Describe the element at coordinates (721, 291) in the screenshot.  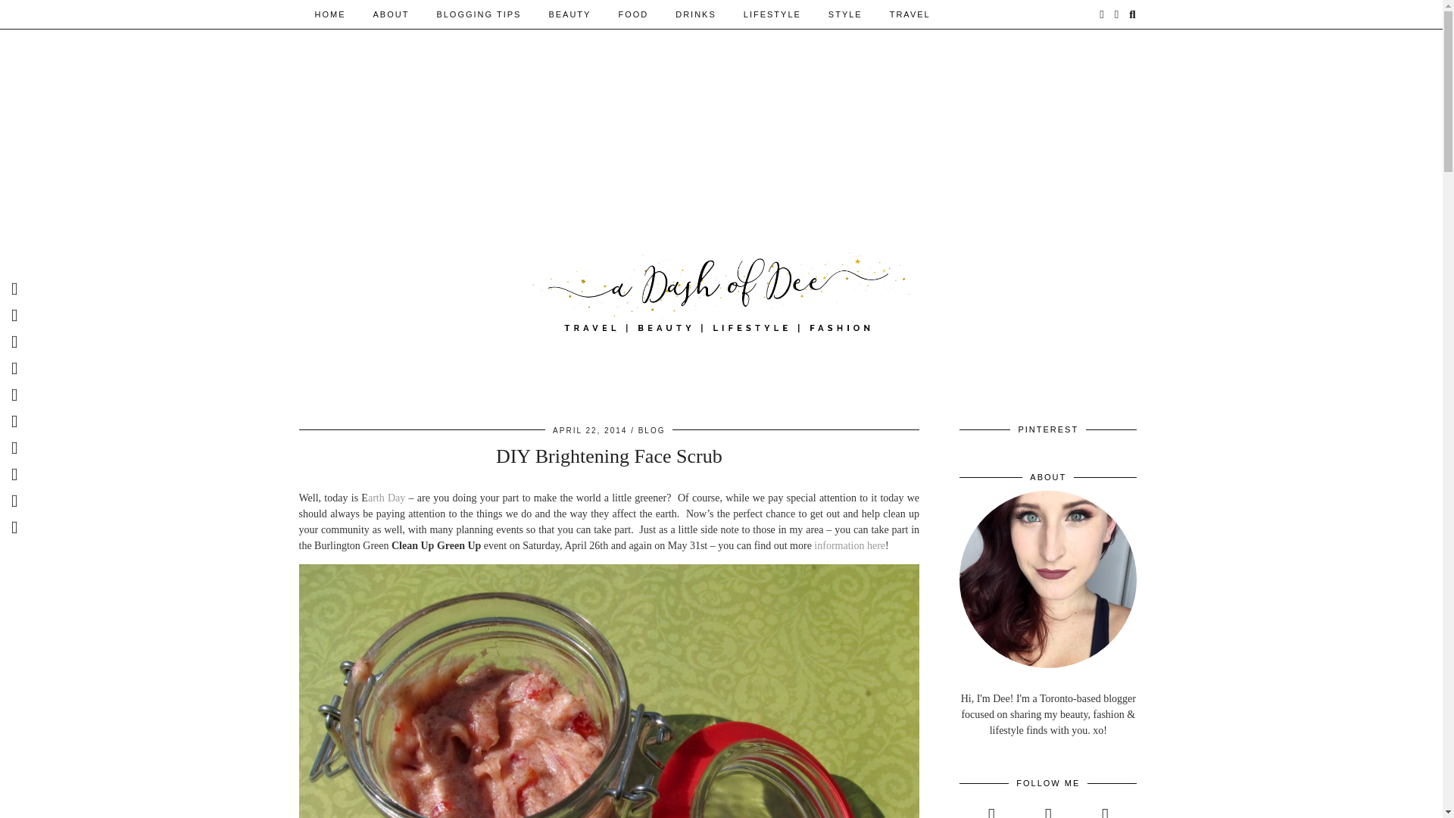
I see `A Dash of Dee` at that location.